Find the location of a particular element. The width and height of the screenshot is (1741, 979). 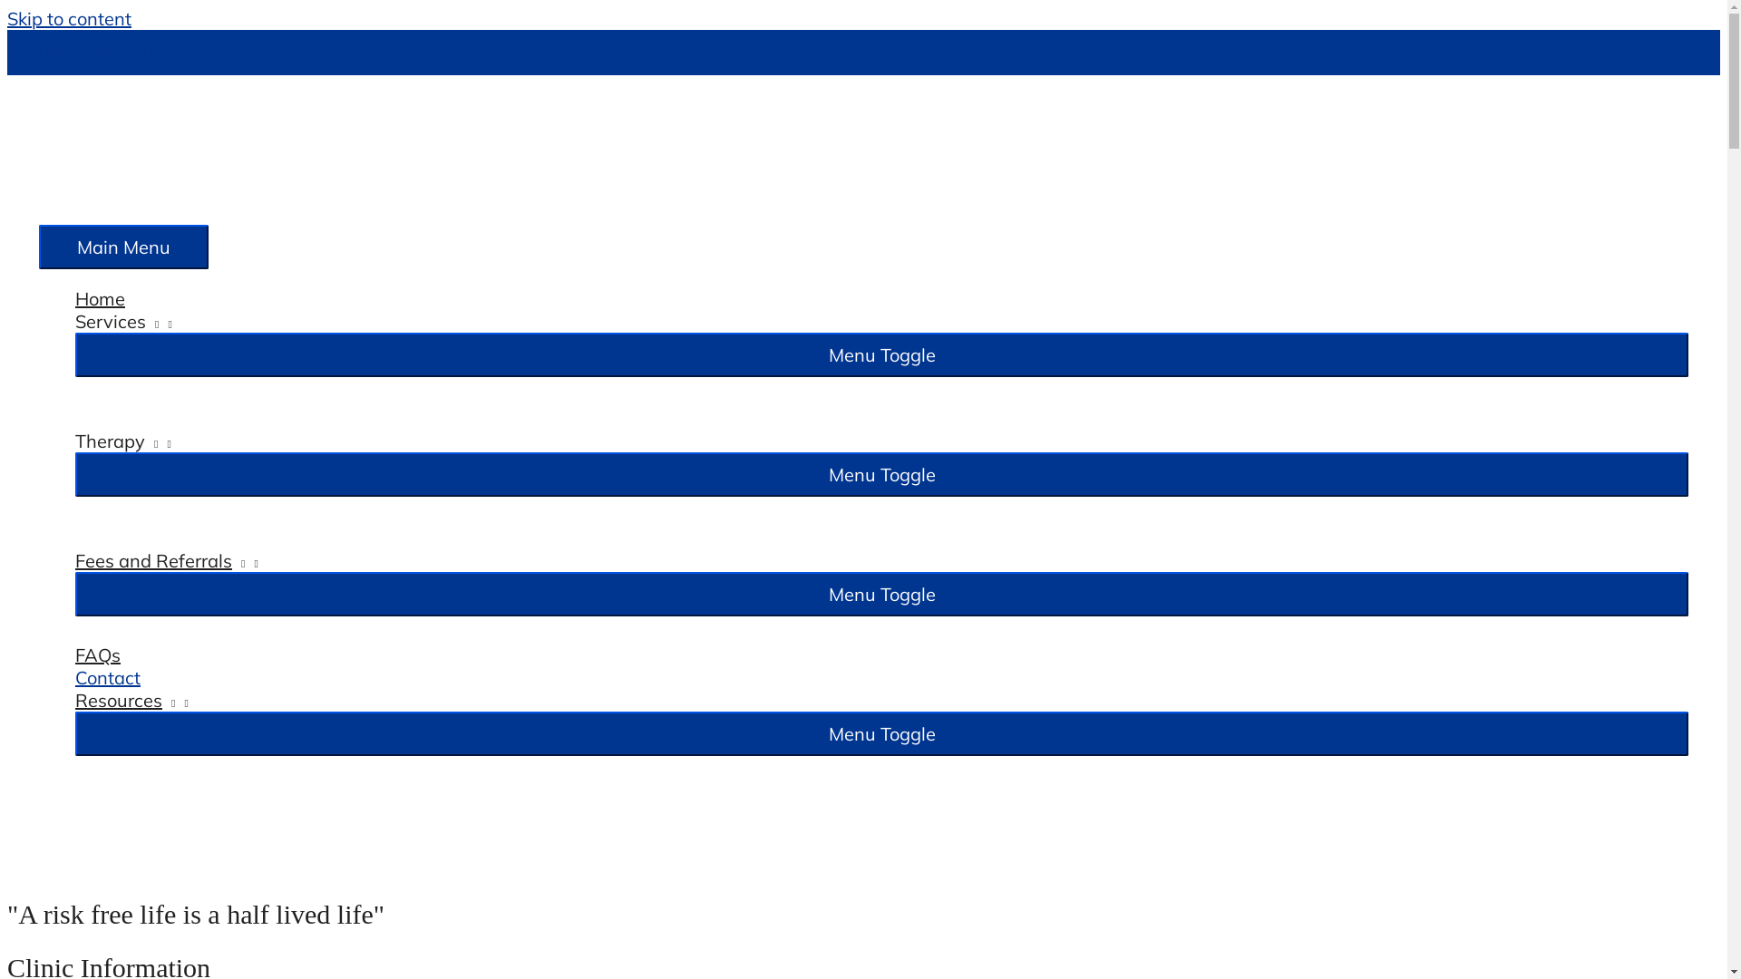

Contact is located at coordinates (881, 678).